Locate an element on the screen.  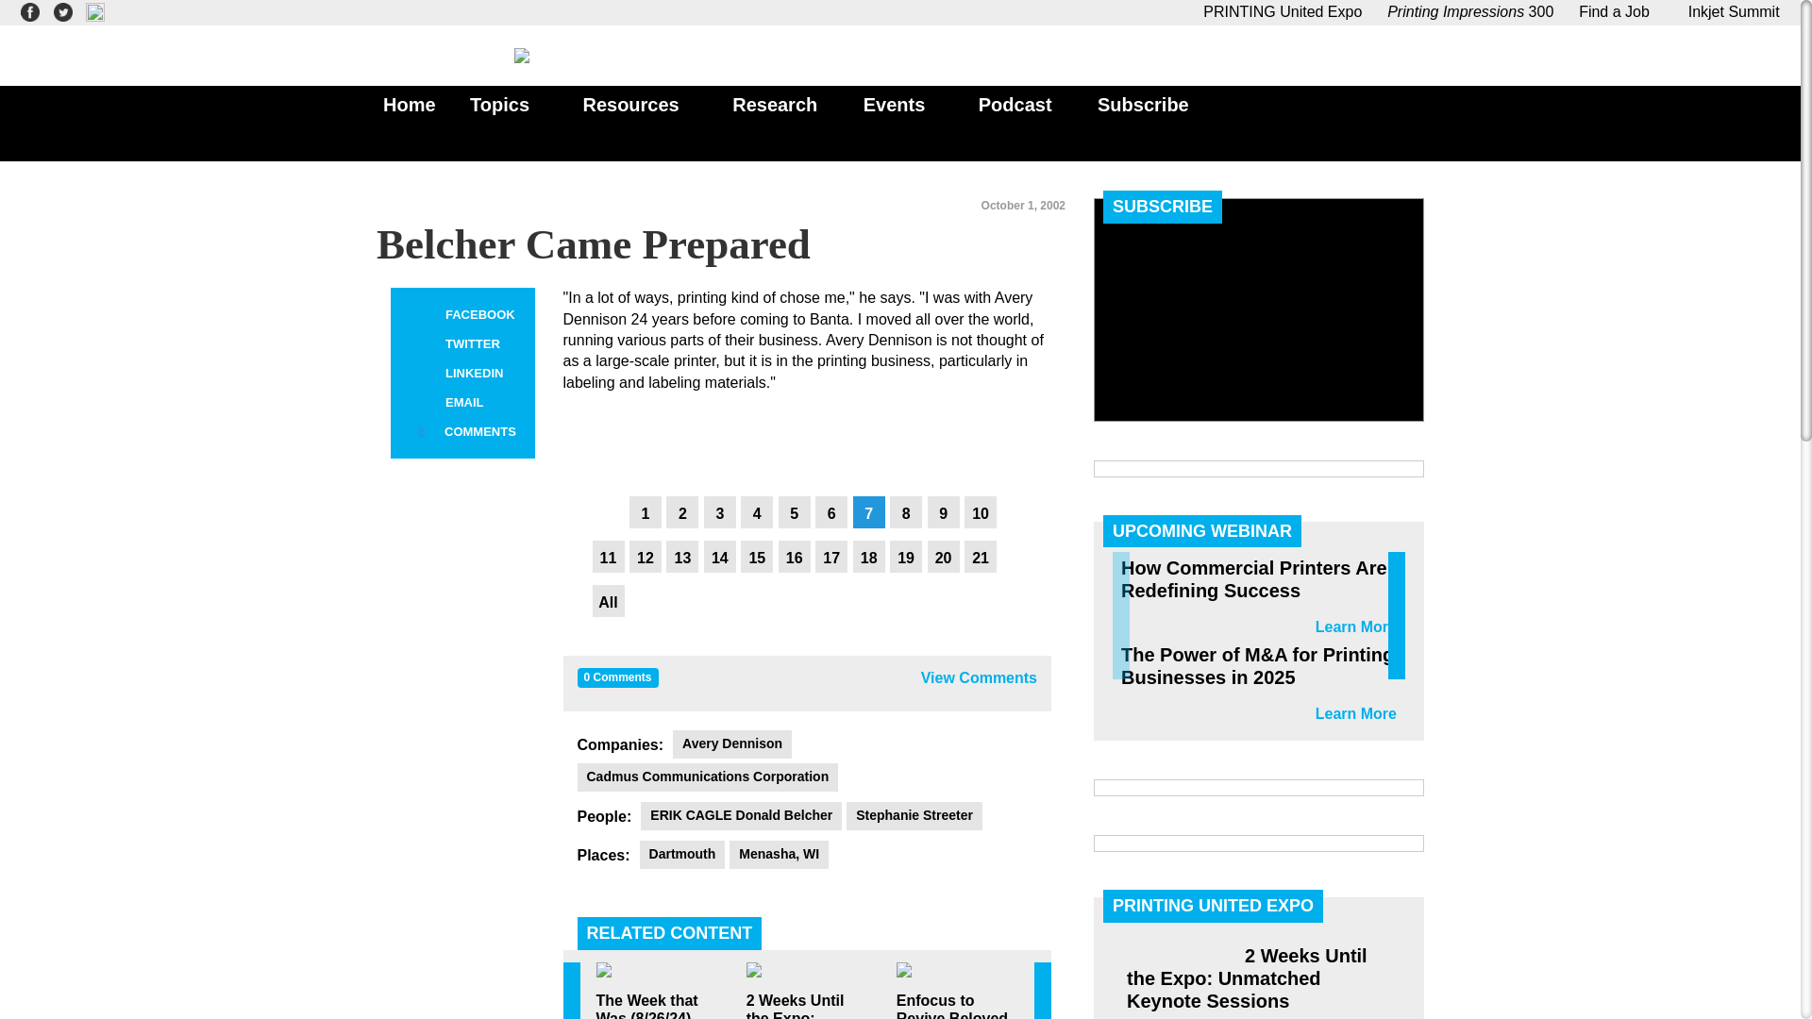
Inkjet Summit is located at coordinates (1727, 11).